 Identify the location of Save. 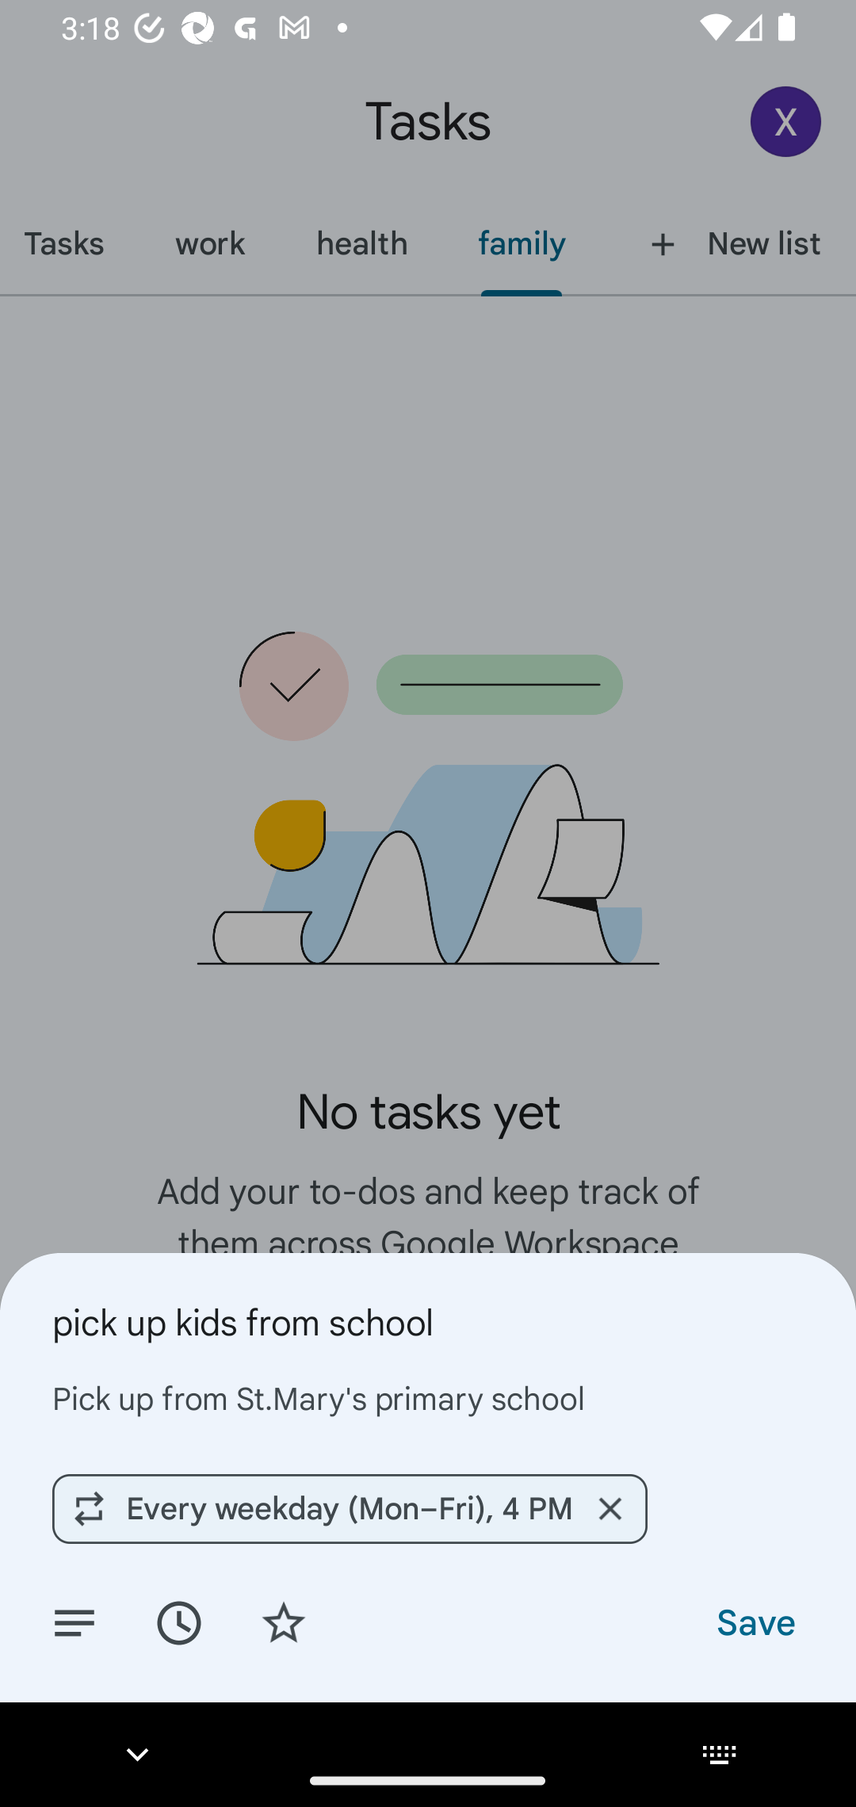
(755, 1622).